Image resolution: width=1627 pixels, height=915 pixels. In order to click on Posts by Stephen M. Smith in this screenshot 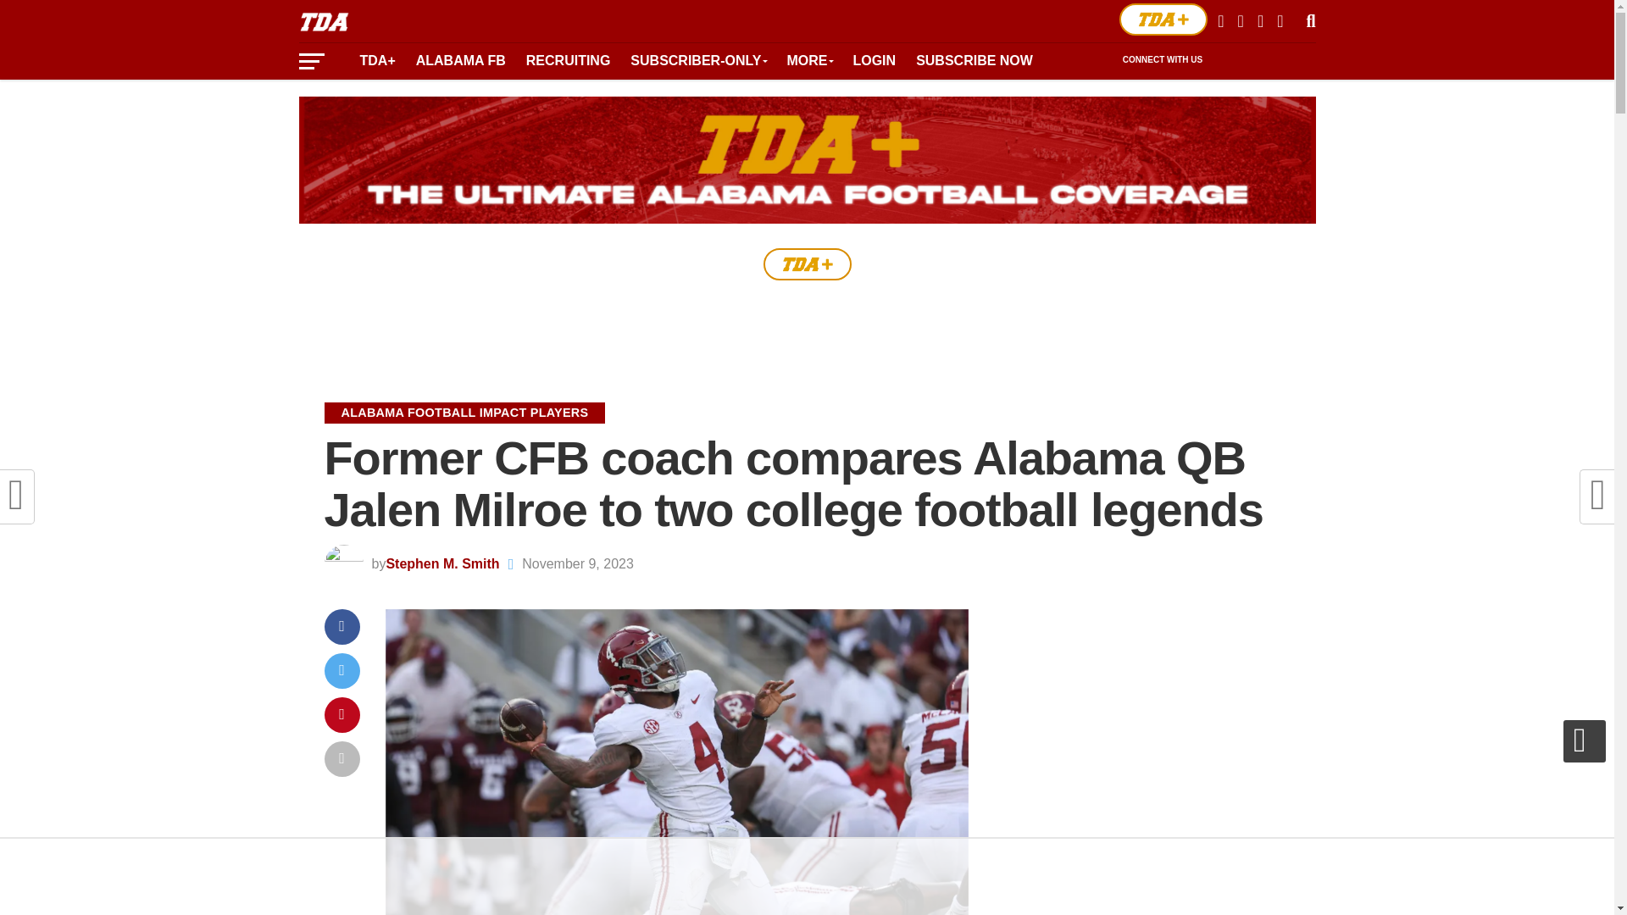, I will do `click(442, 563)`.